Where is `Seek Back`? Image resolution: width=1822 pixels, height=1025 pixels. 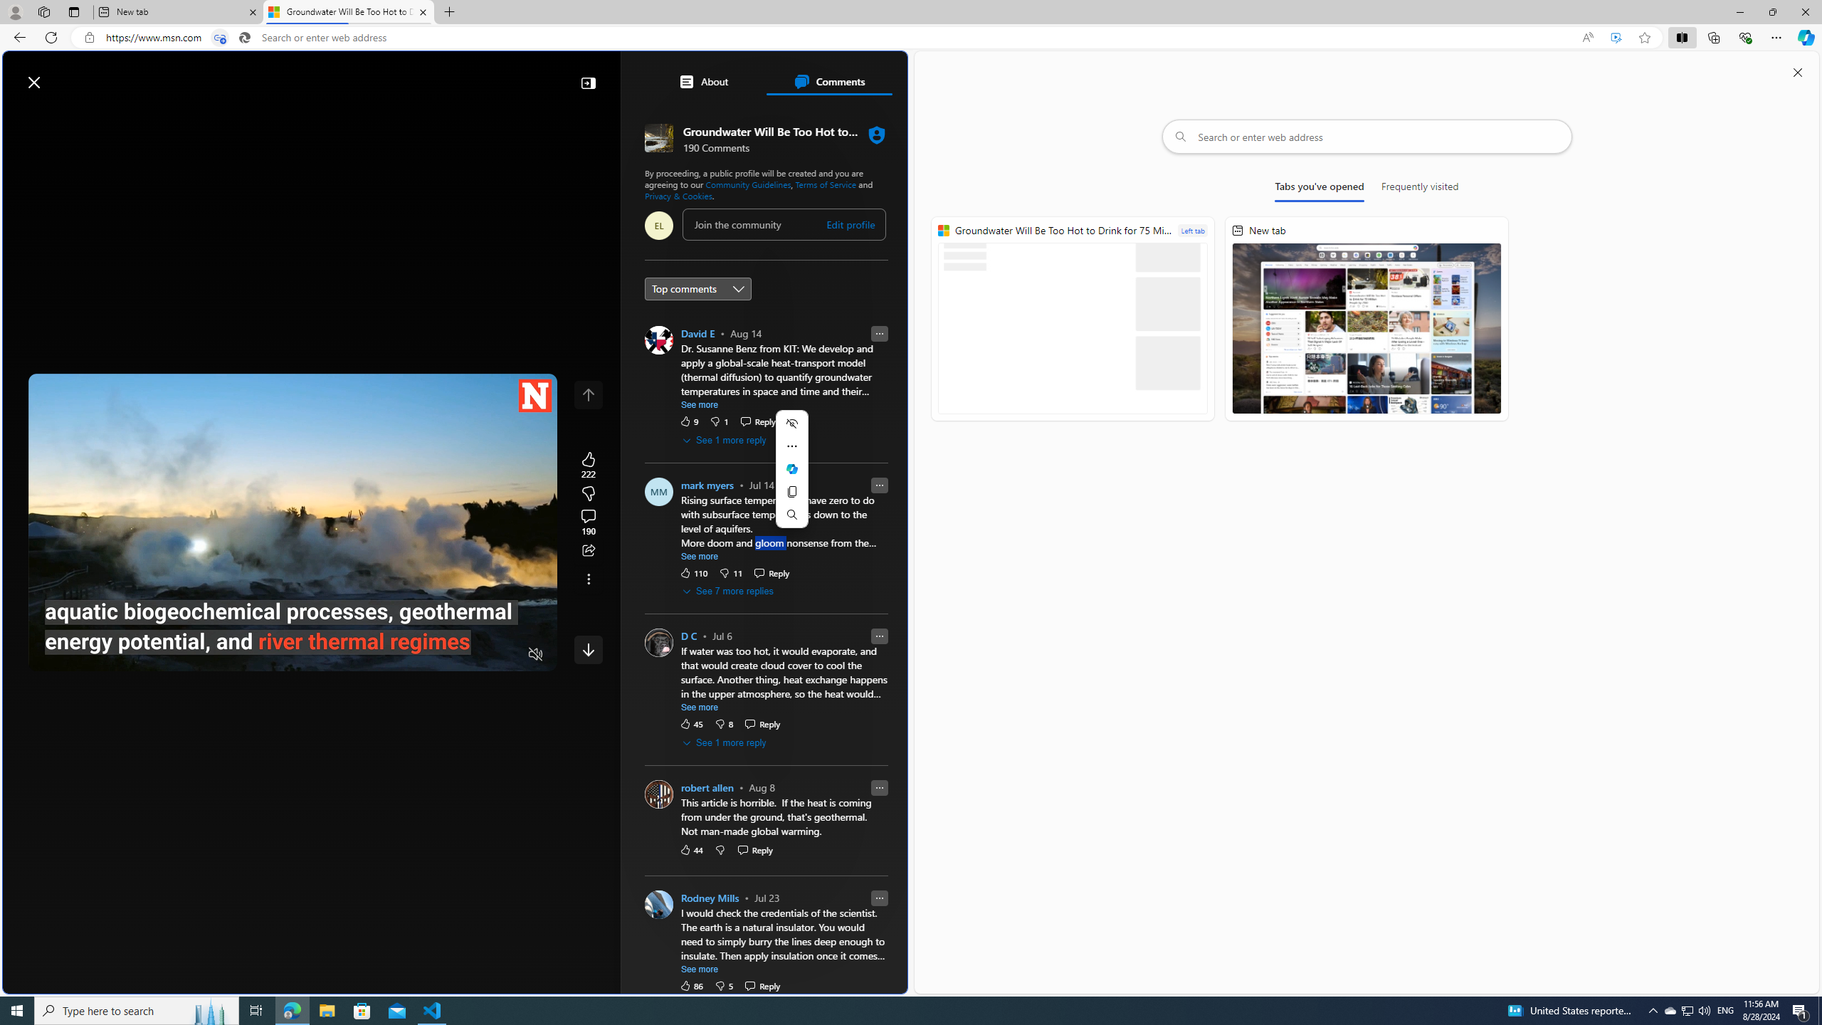
Seek Back is located at coordinates (78, 655).